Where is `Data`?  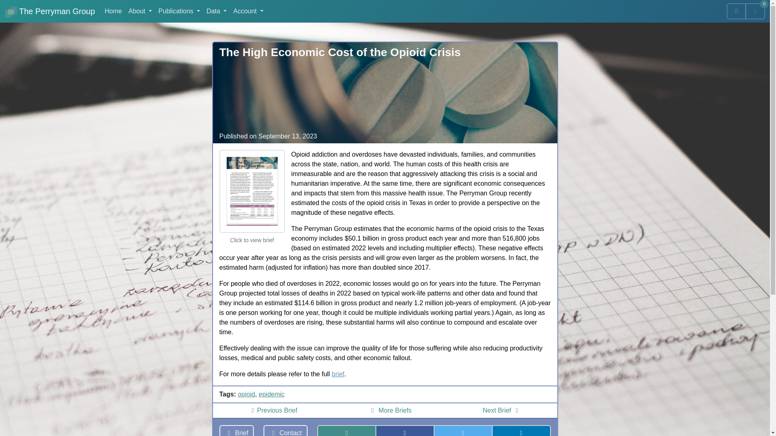 Data is located at coordinates (217, 11).